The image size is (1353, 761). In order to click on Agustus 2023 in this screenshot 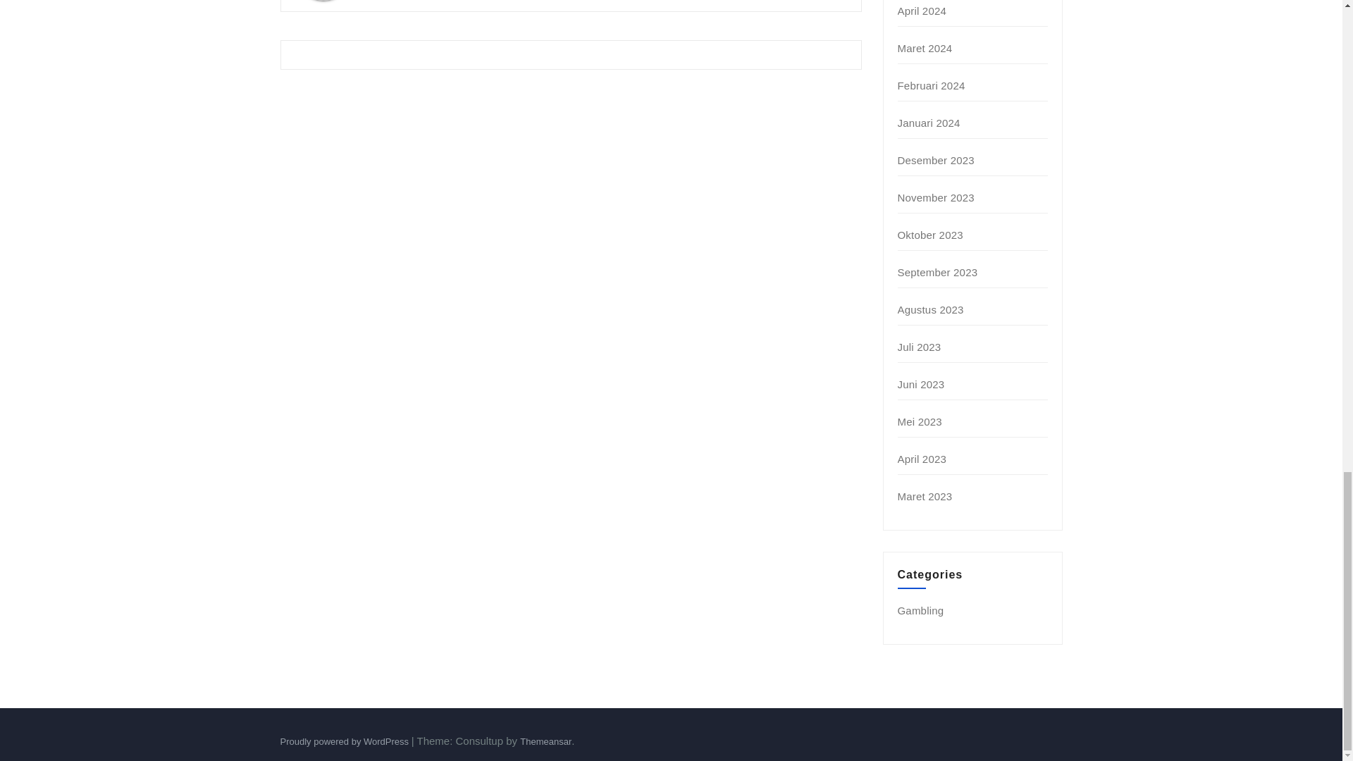, I will do `click(930, 309)`.